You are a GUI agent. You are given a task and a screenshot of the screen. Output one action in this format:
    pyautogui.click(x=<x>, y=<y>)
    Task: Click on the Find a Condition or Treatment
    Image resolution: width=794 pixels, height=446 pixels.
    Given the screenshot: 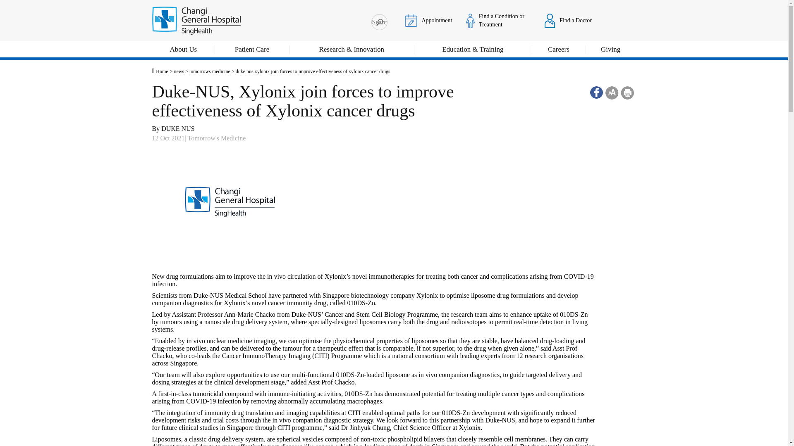 What is the action you would take?
    pyautogui.click(x=498, y=20)
    